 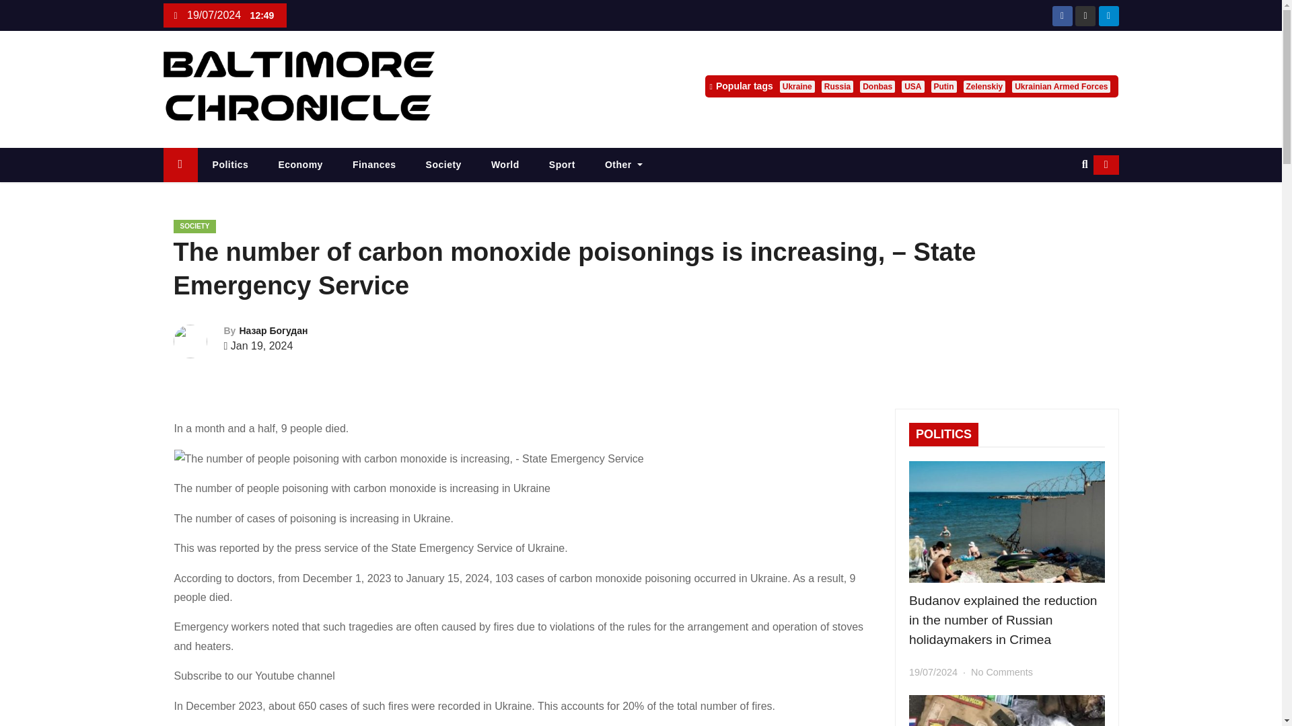 I want to click on World, so click(x=505, y=165).